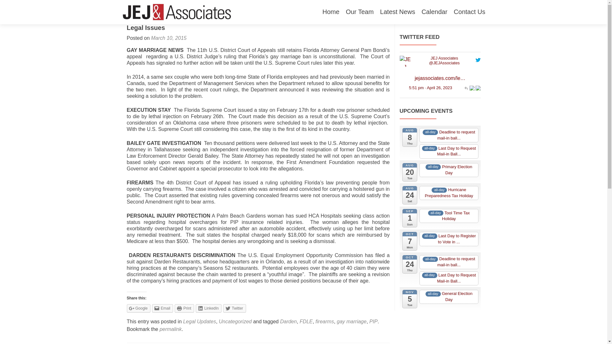 The height and width of the screenshot is (344, 612). Describe the element at coordinates (478, 87) in the screenshot. I see `favorite` at that location.